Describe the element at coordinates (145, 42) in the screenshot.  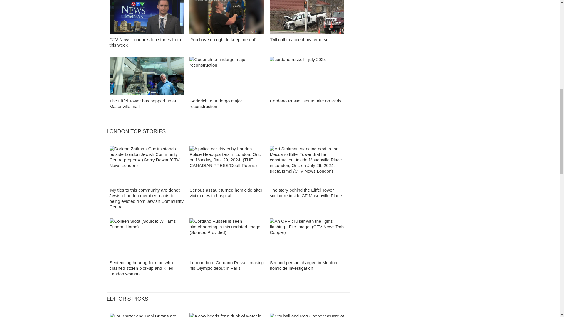
I see `CTV News London's top stories from this week` at that location.